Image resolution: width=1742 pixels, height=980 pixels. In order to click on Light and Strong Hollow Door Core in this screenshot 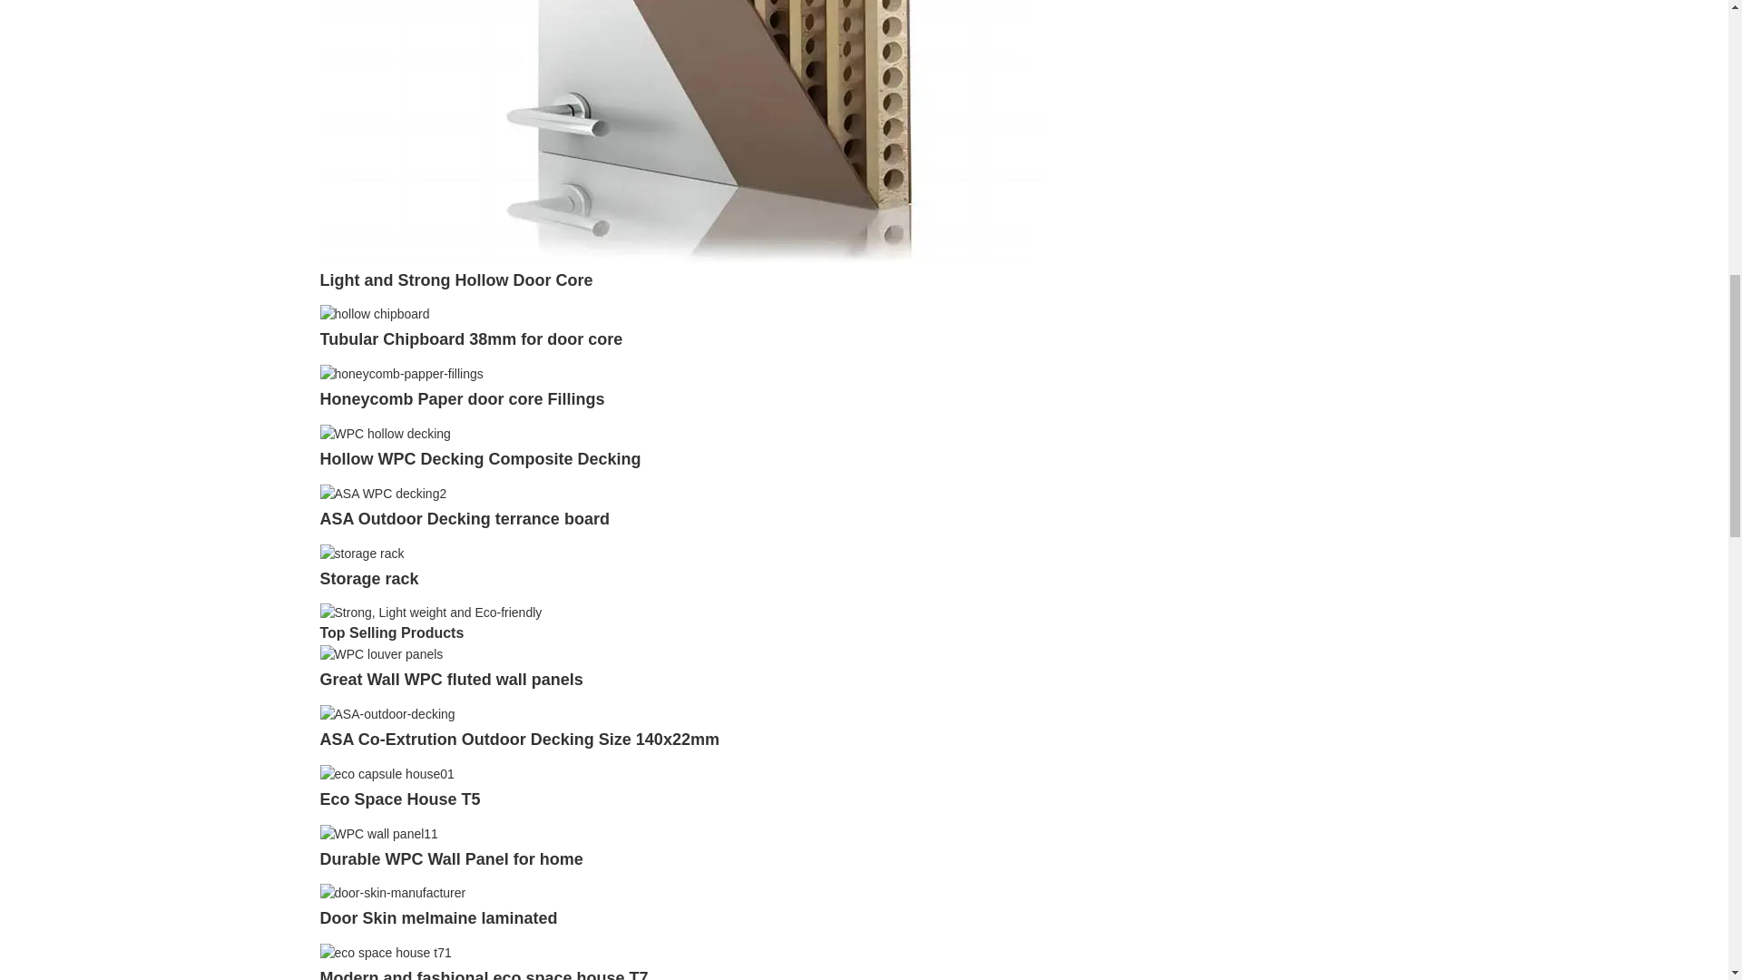, I will do `click(455, 279)`.